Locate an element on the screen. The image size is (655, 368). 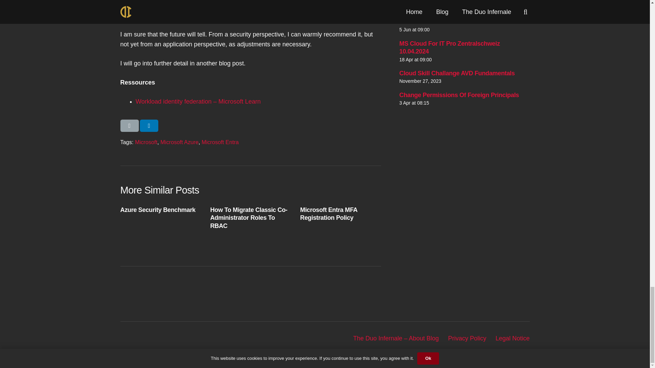
Microsoft is located at coordinates (146, 142).